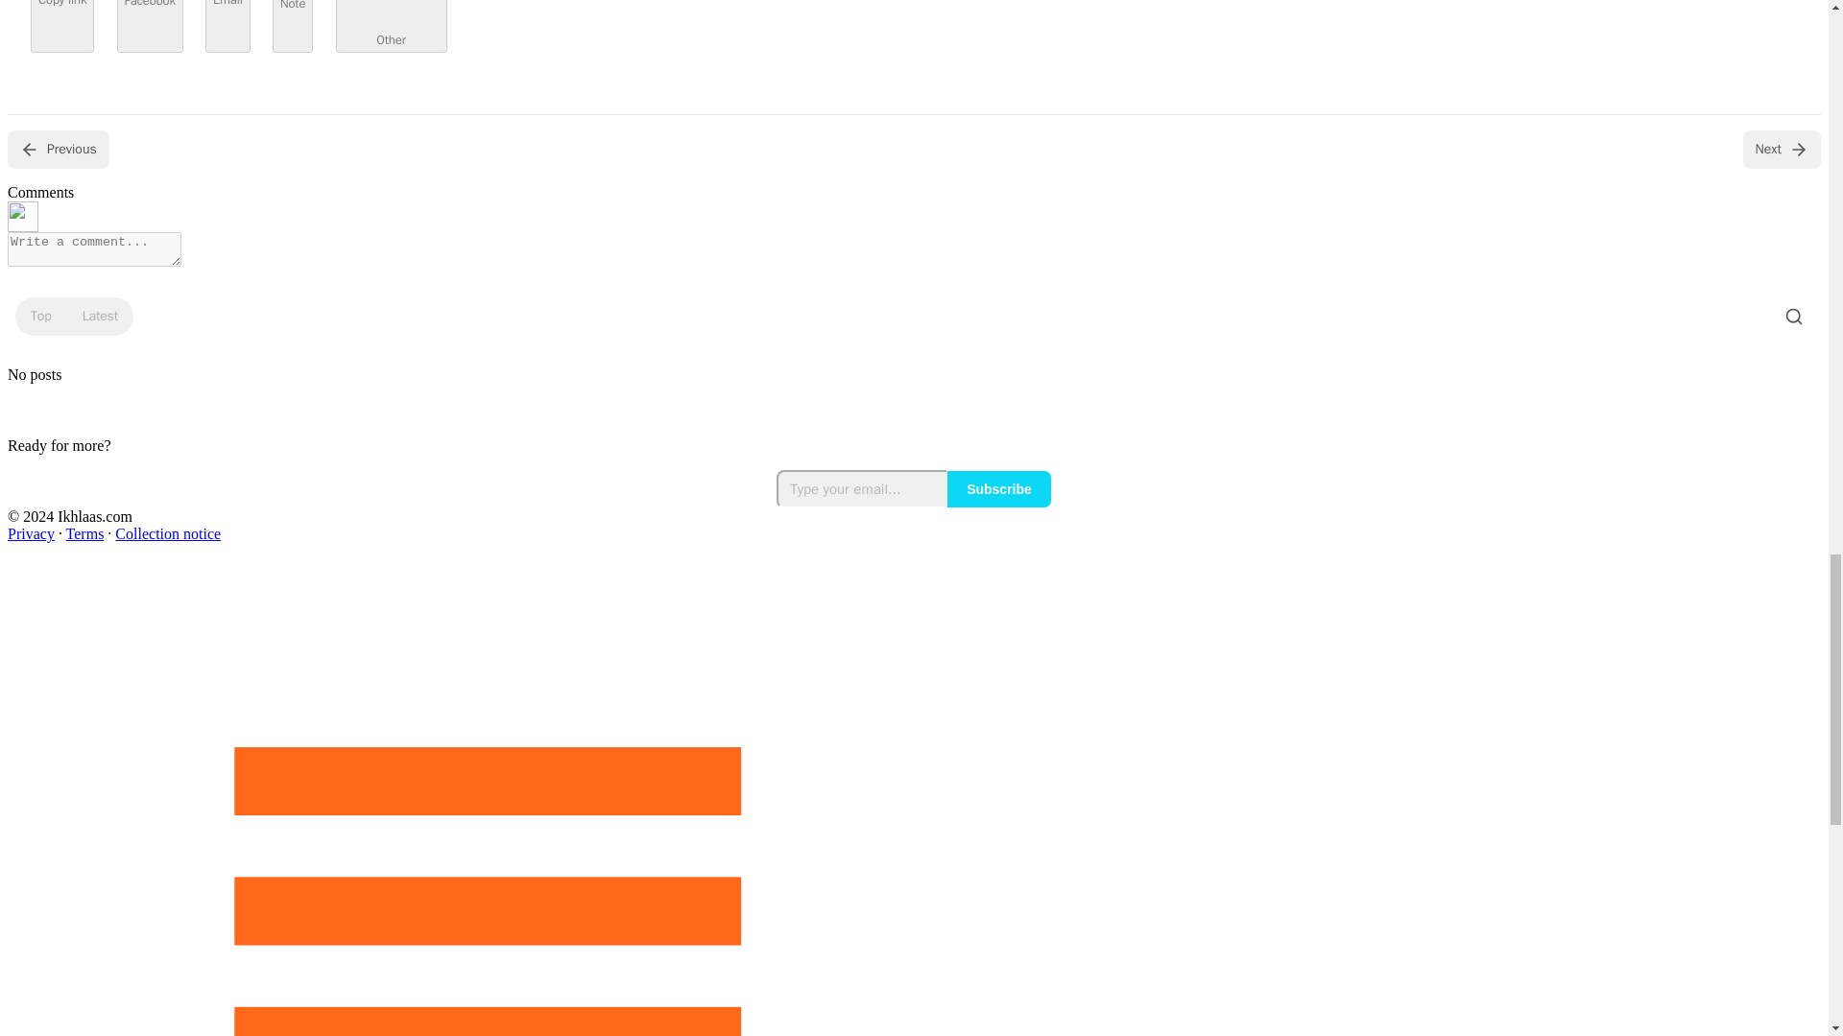 This screenshot has width=1843, height=1036. What do you see at coordinates (58, 150) in the screenshot?
I see `Previous` at bounding box center [58, 150].